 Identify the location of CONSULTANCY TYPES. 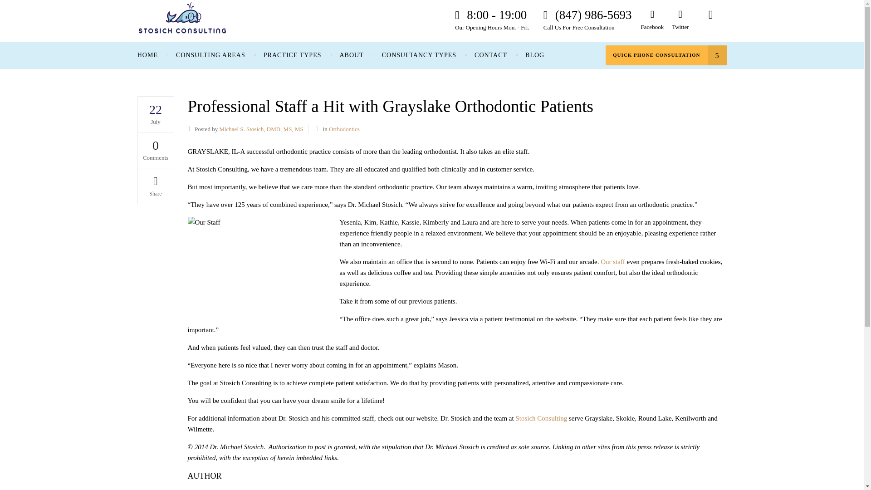
(419, 55).